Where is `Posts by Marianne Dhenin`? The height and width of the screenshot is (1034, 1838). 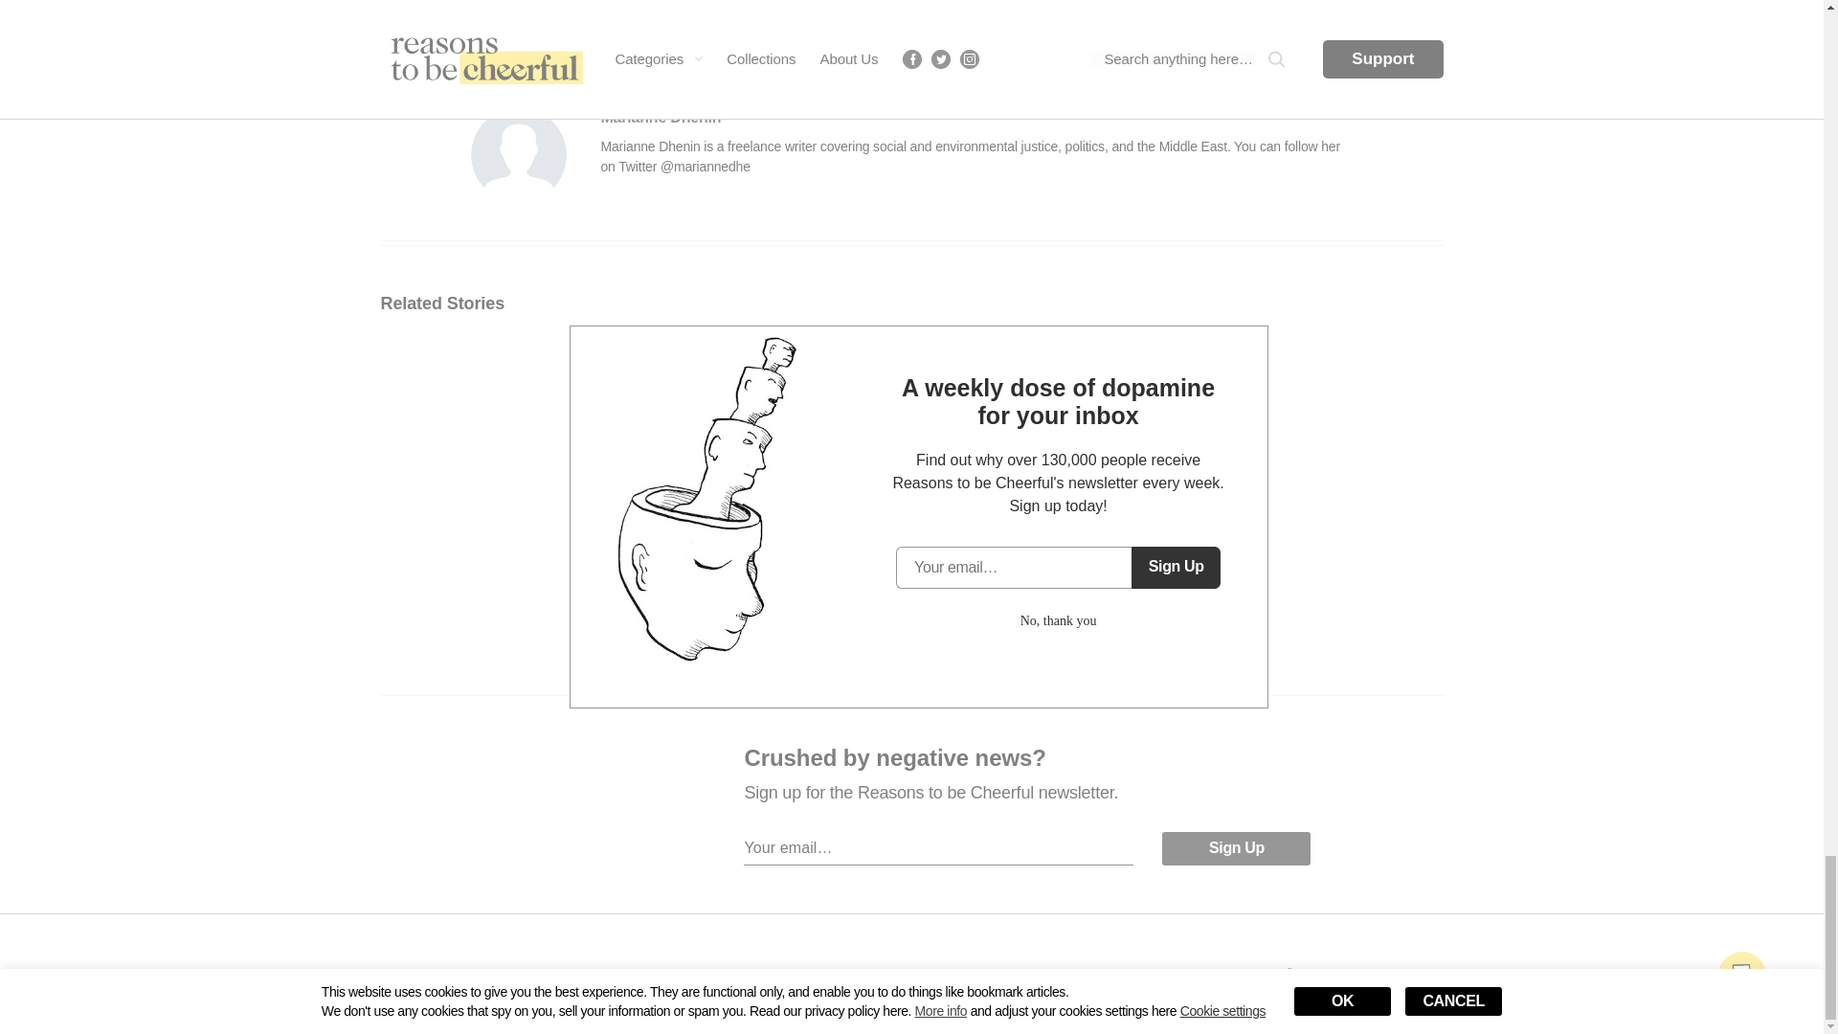
Posts by Marianne Dhenin is located at coordinates (661, 117).